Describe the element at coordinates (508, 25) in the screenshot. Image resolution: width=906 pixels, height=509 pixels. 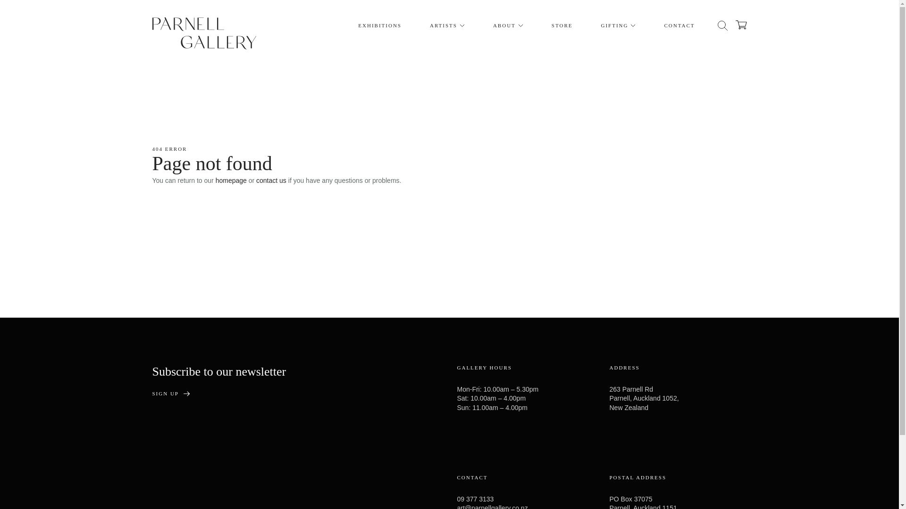
I see `ABOUT` at that location.